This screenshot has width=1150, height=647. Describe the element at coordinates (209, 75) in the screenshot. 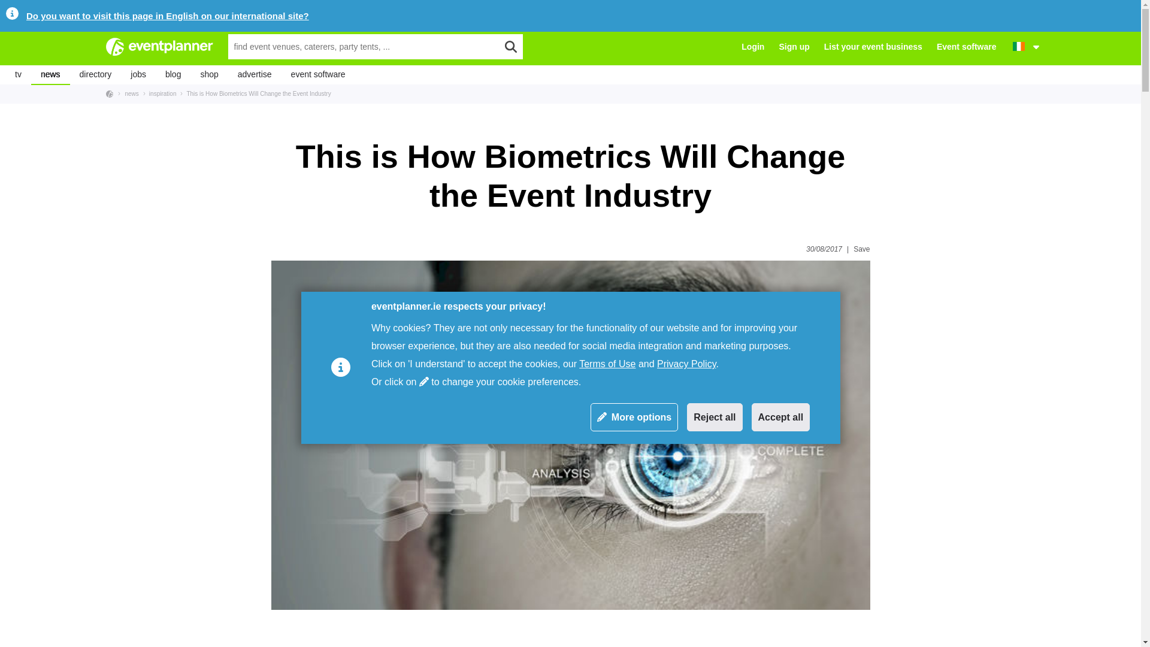

I see `shop` at that location.